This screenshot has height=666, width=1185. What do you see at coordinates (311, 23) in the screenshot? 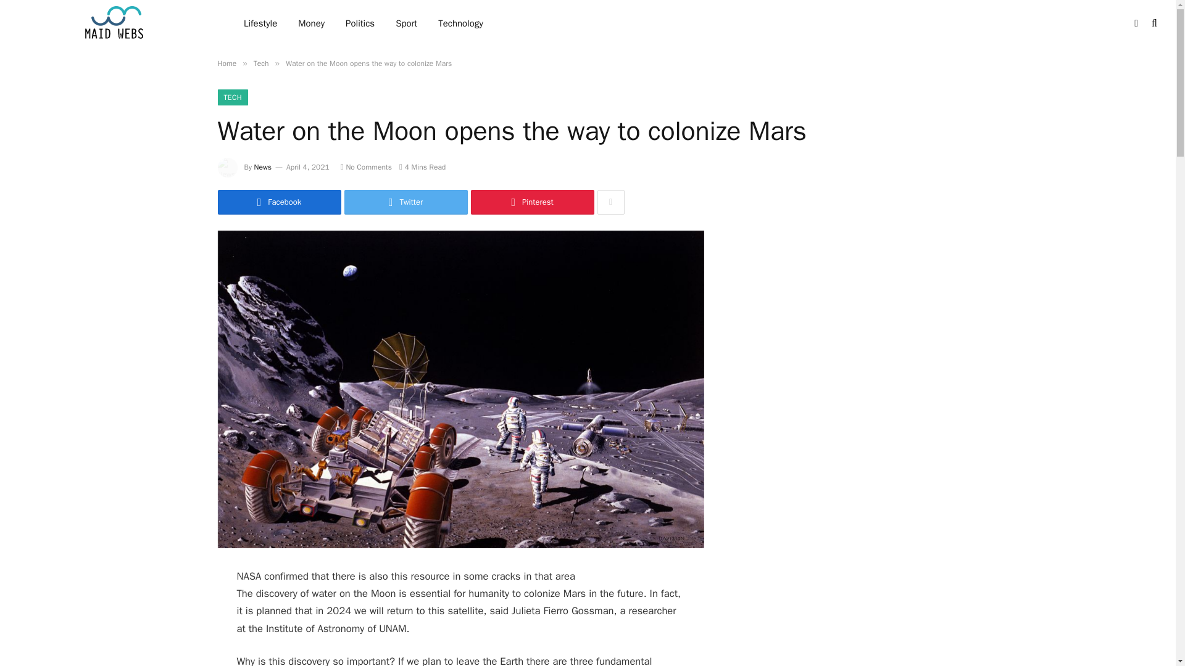
I see `Money` at bounding box center [311, 23].